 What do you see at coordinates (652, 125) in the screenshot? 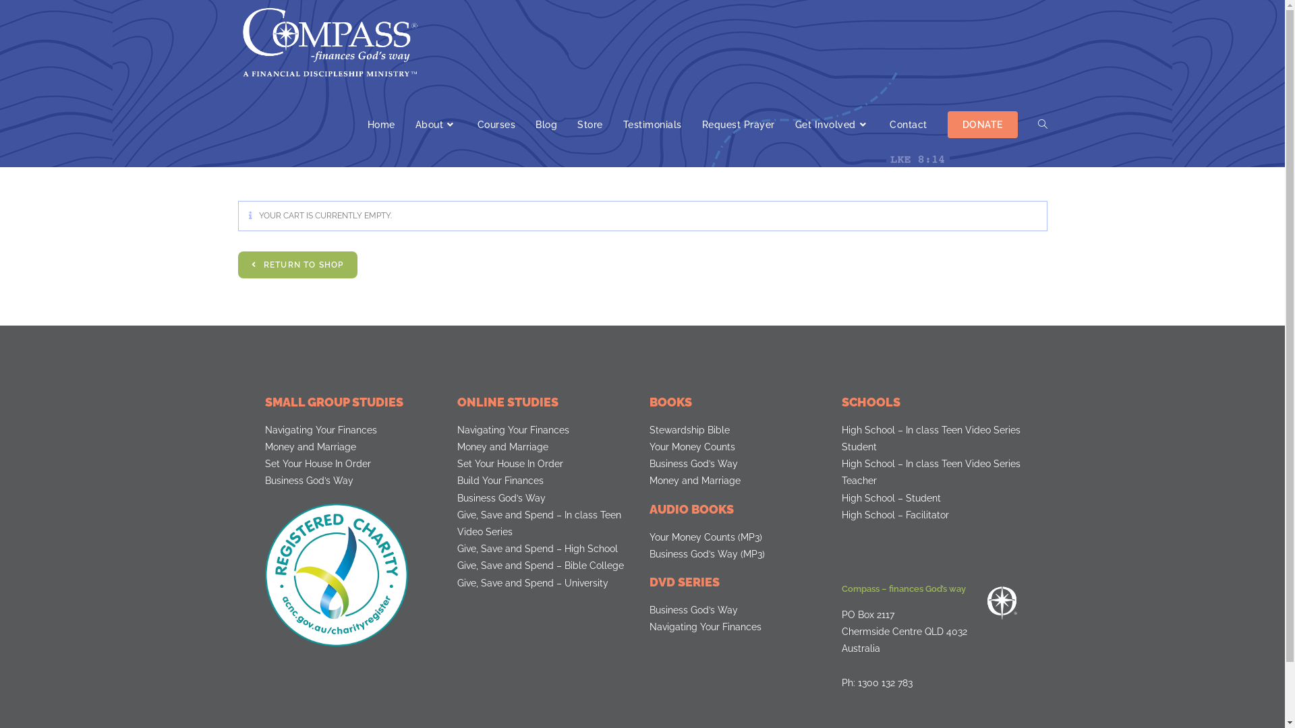
I see `Testimonials` at bounding box center [652, 125].